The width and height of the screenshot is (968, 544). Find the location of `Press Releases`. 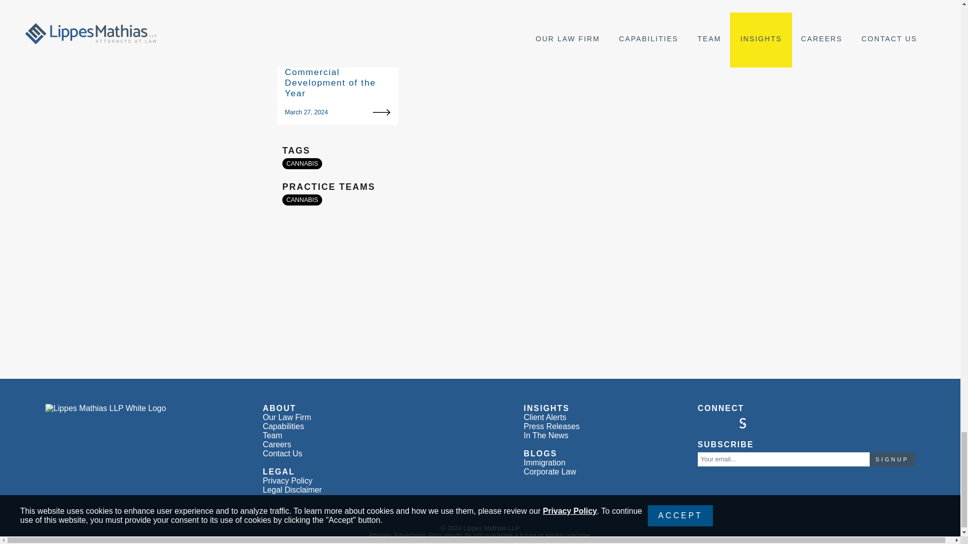

Press Releases is located at coordinates (552, 426).